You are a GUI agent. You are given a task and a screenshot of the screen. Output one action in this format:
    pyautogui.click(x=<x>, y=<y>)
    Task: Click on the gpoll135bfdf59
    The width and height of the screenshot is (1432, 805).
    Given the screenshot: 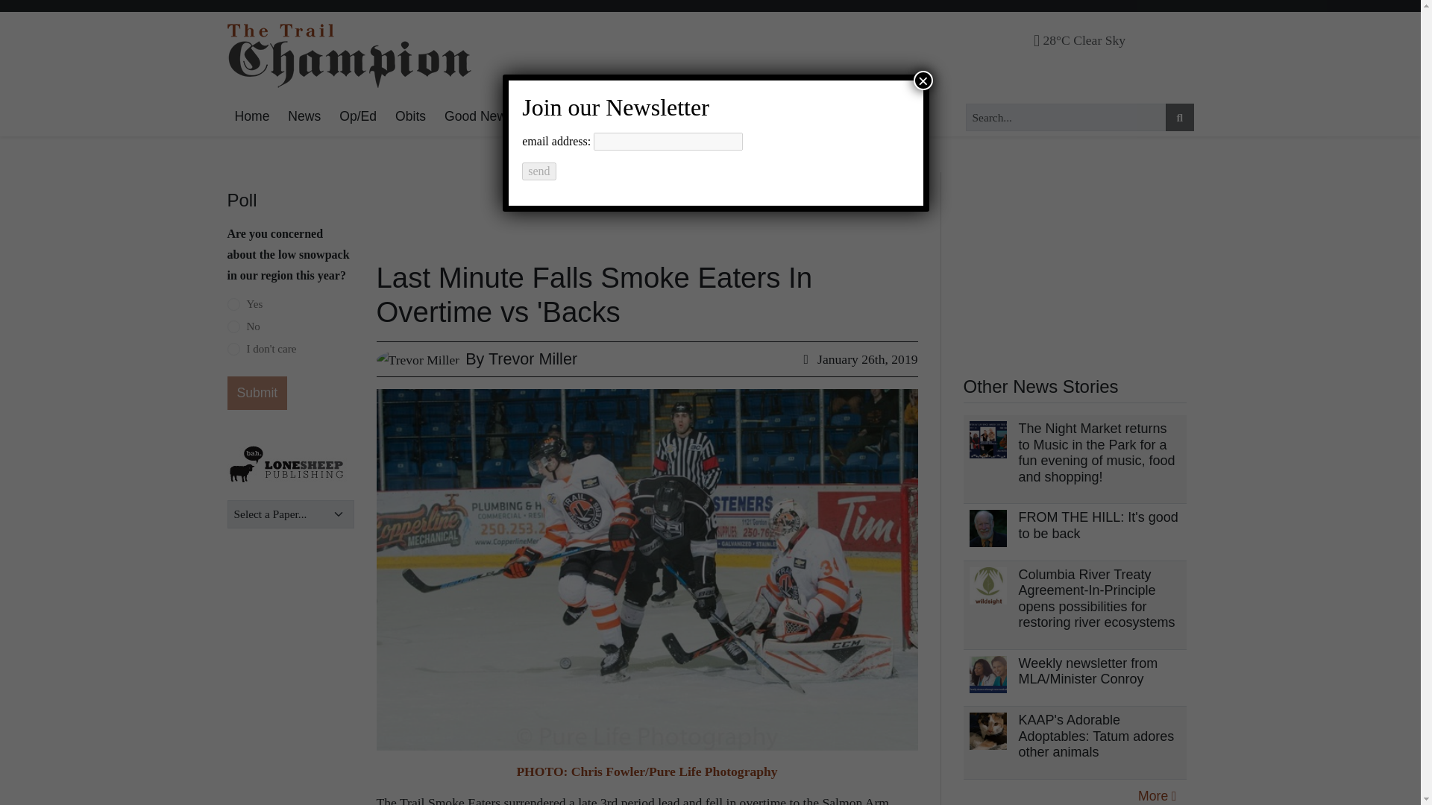 What is the action you would take?
    pyautogui.click(x=233, y=326)
    